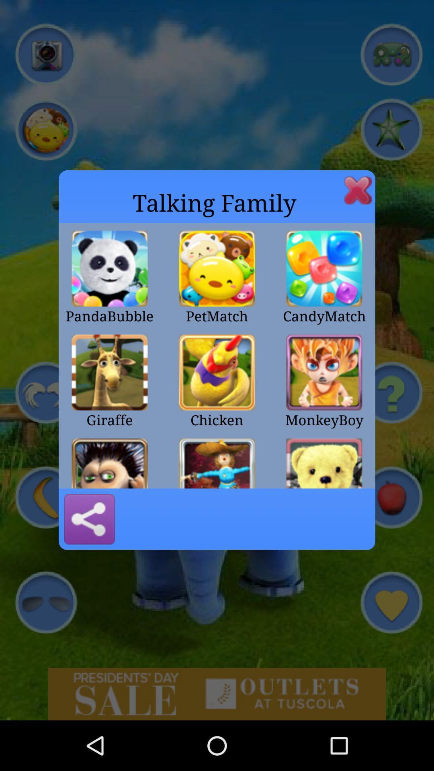 The image size is (434, 771). I want to click on launch icon next to the talking family icon, so click(358, 190).